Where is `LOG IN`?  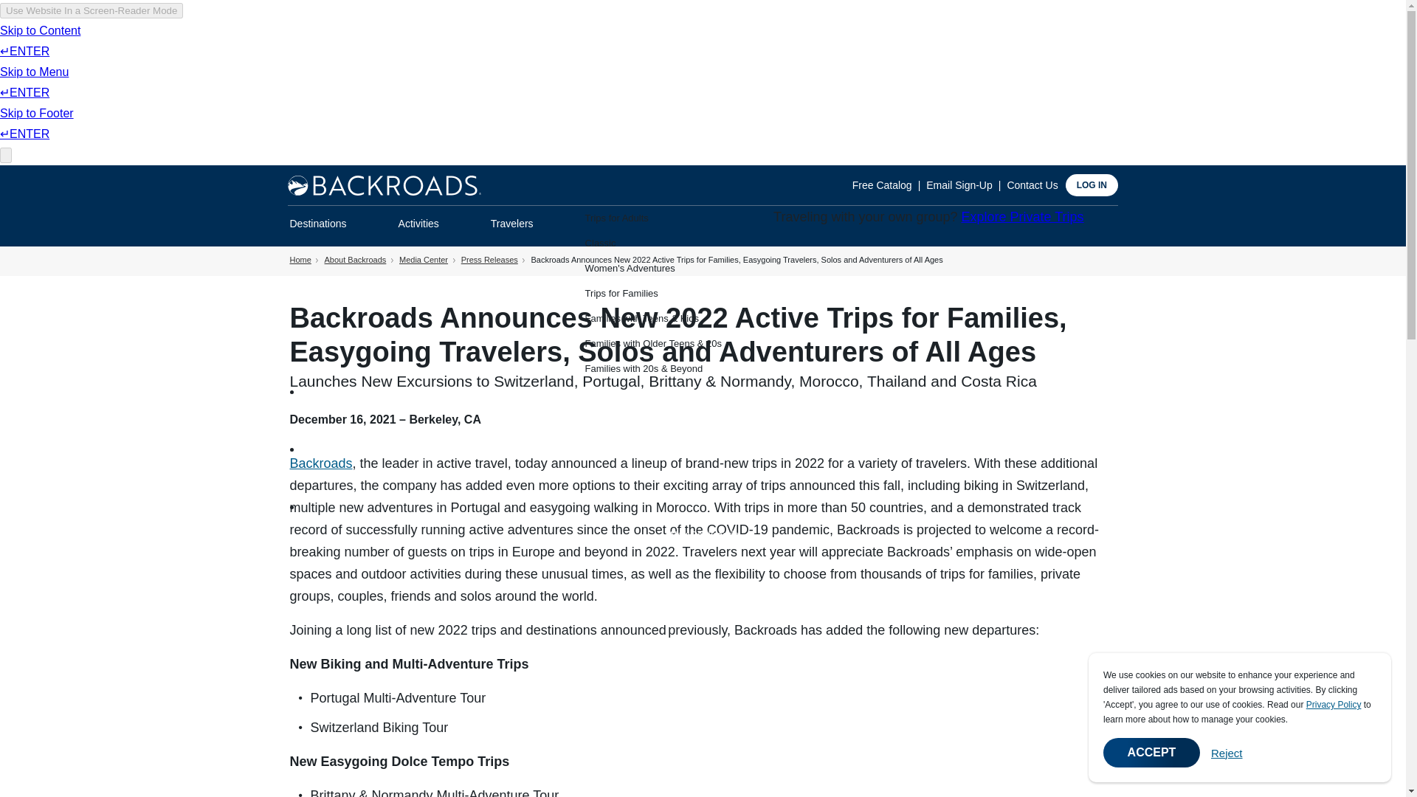 LOG IN is located at coordinates (1091, 184).